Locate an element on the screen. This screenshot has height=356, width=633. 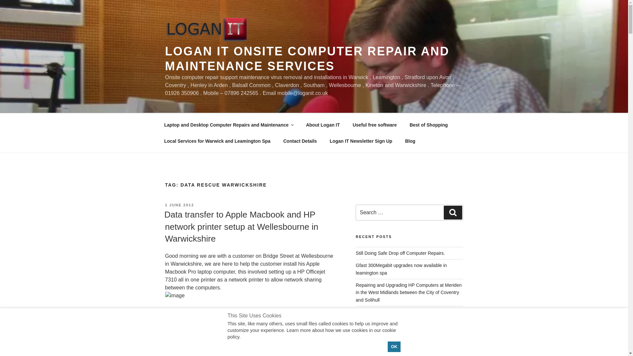
Best of Shopping is located at coordinates (429, 125).